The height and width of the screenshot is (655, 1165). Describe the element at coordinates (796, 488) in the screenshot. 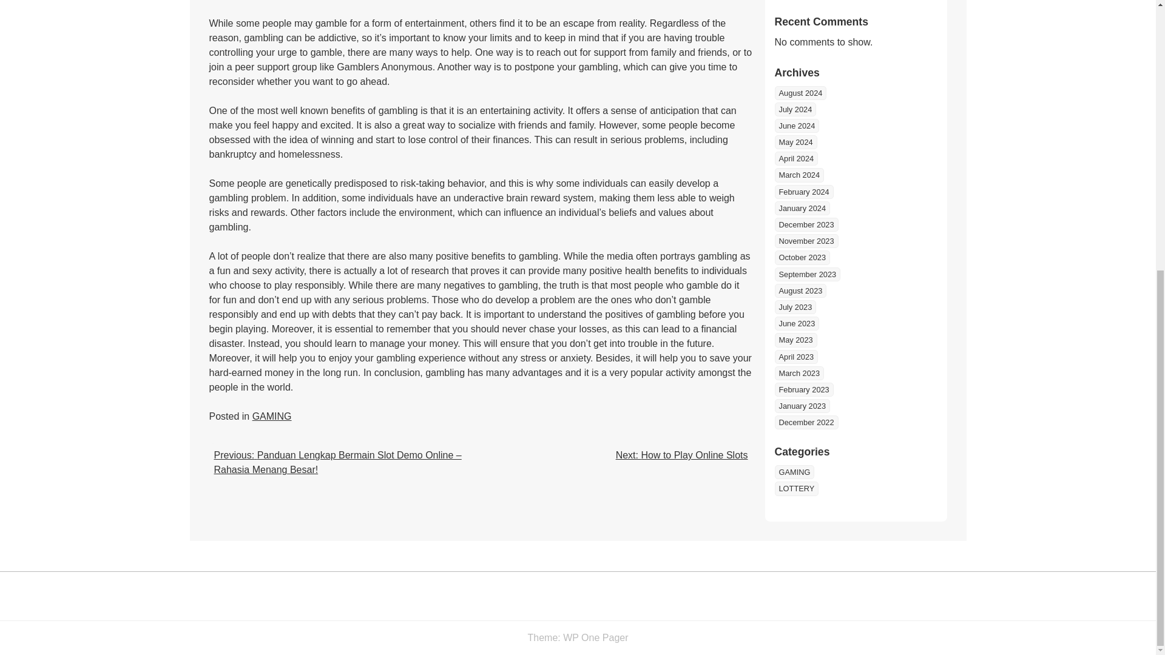

I see `LOTTERY` at that location.